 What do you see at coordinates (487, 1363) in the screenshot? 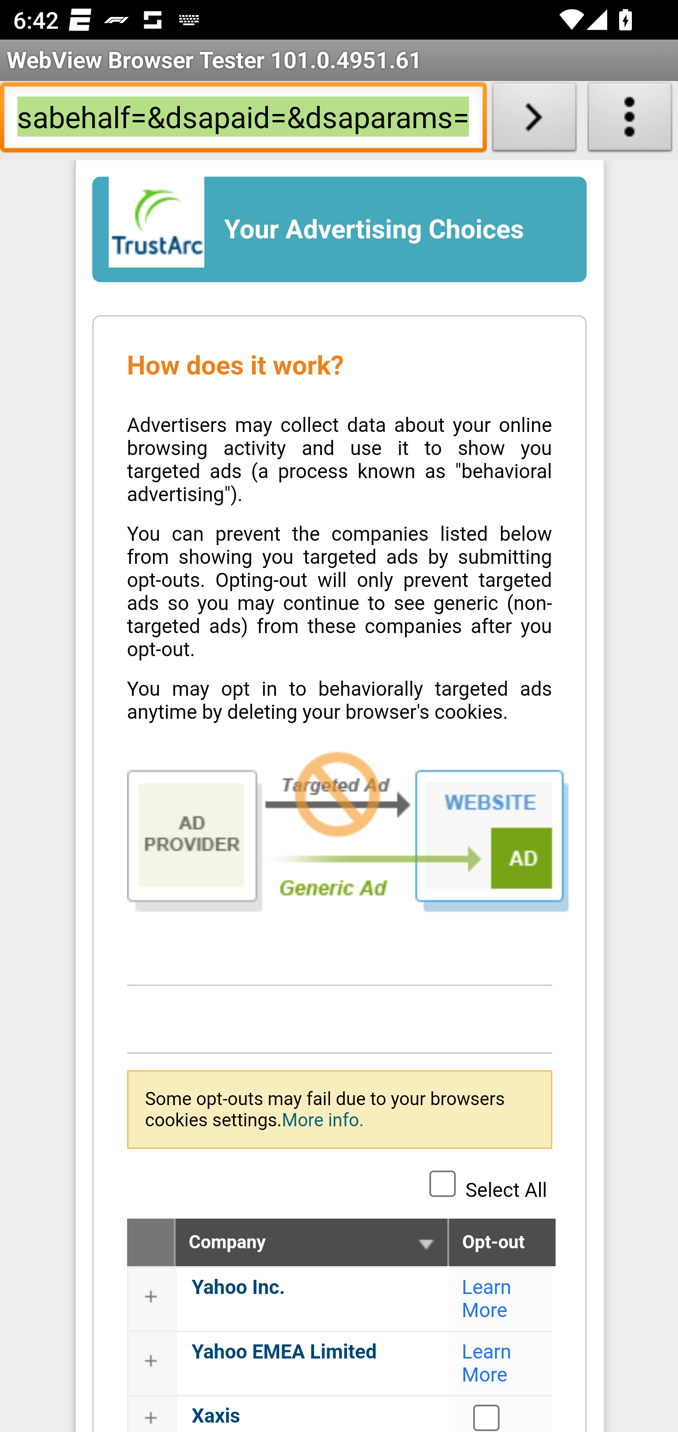
I see `Learn More` at bounding box center [487, 1363].